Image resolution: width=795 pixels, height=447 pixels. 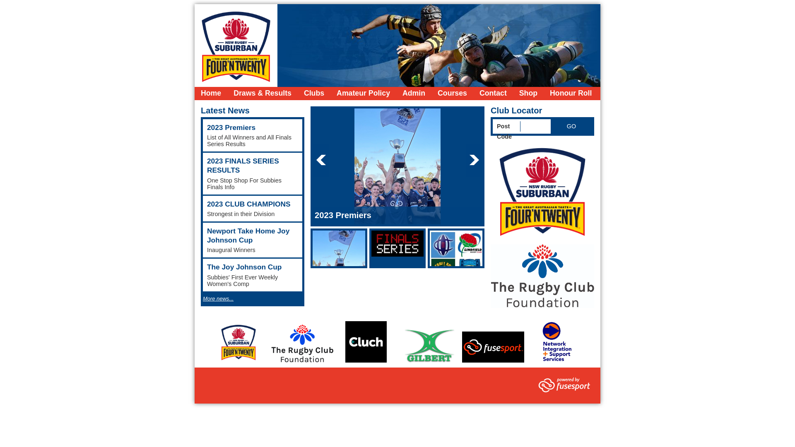 I want to click on More news..., so click(x=218, y=299).